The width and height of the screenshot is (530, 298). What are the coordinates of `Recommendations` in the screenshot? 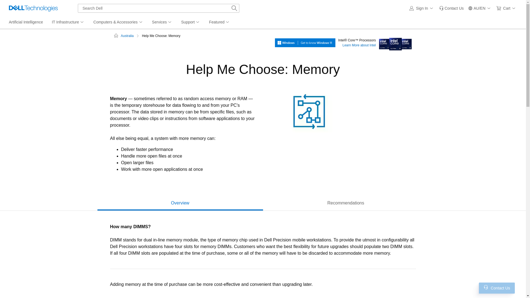 It's located at (346, 203).